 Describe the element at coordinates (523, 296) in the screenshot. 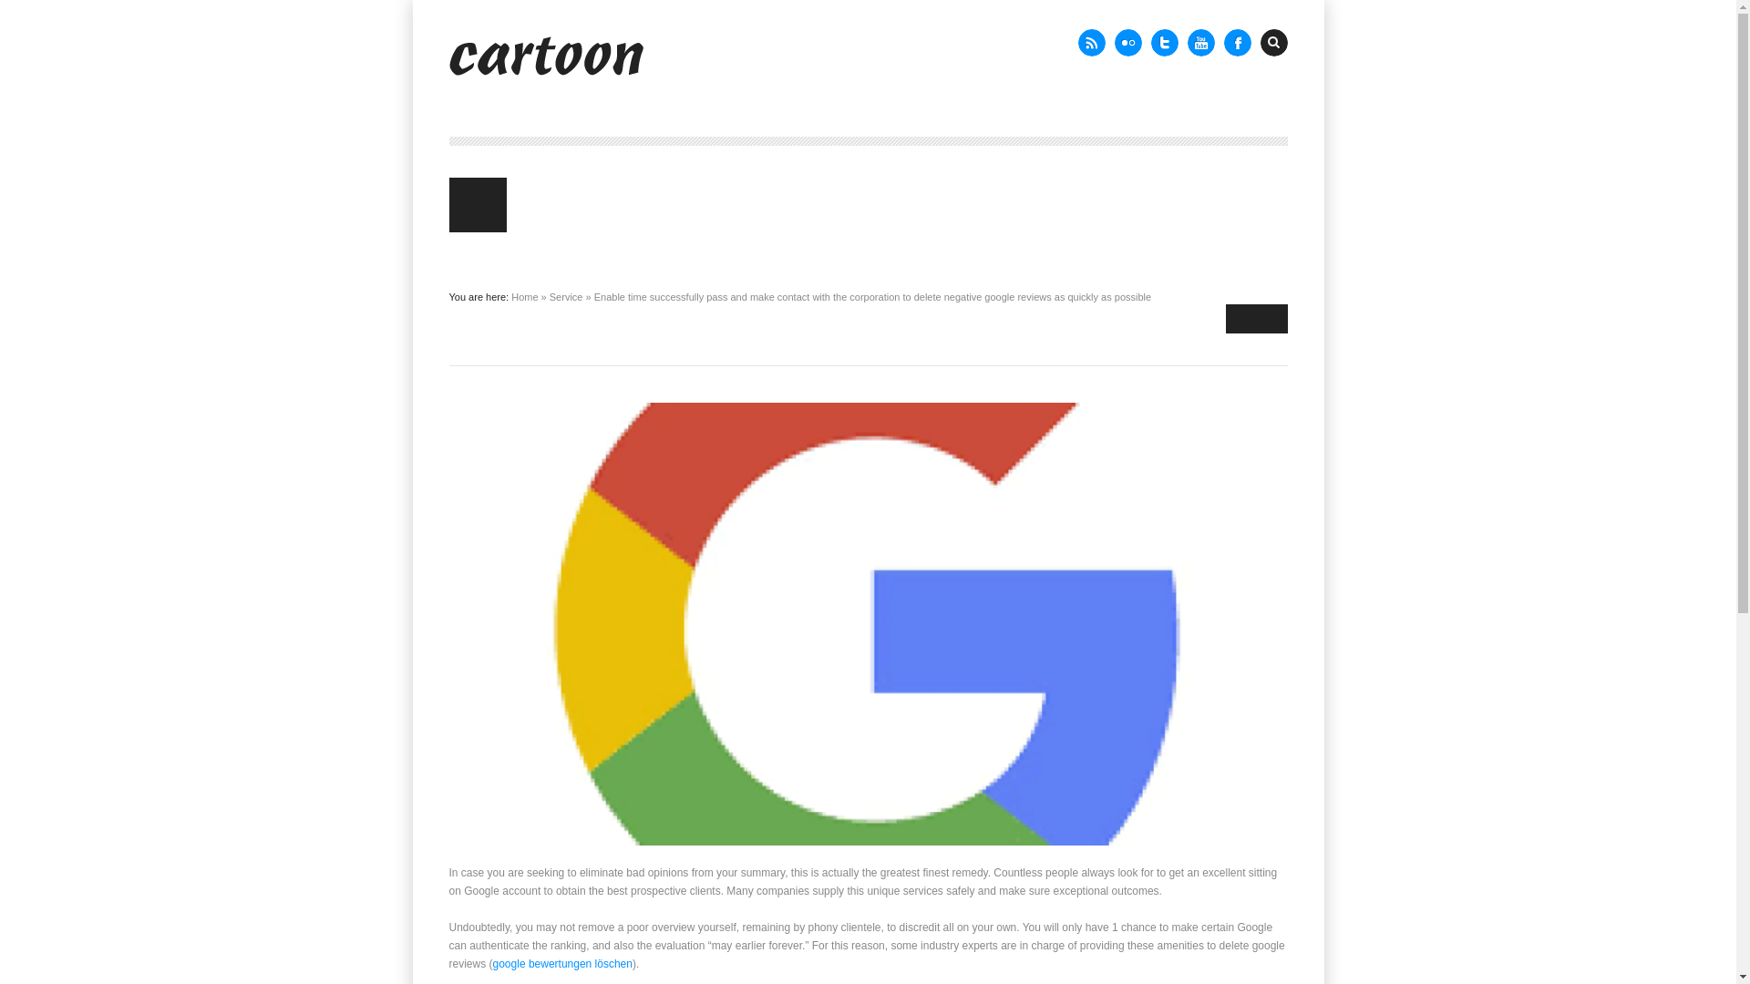

I see `Home` at that location.